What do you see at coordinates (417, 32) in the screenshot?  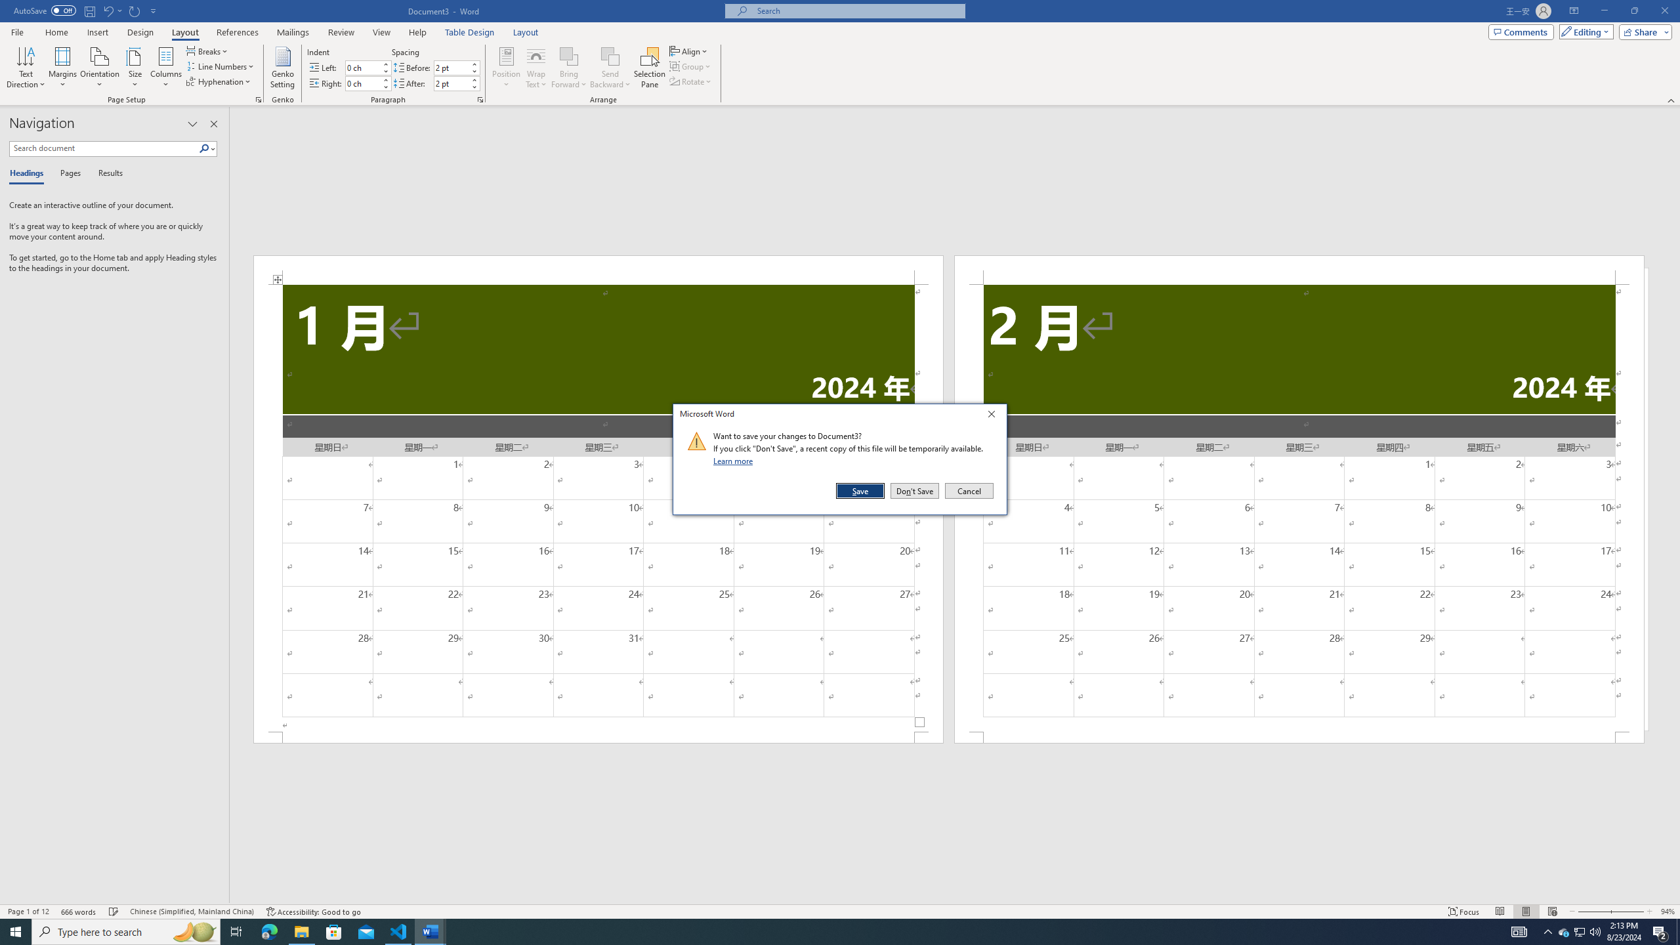 I see `Insert` at bounding box center [417, 32].